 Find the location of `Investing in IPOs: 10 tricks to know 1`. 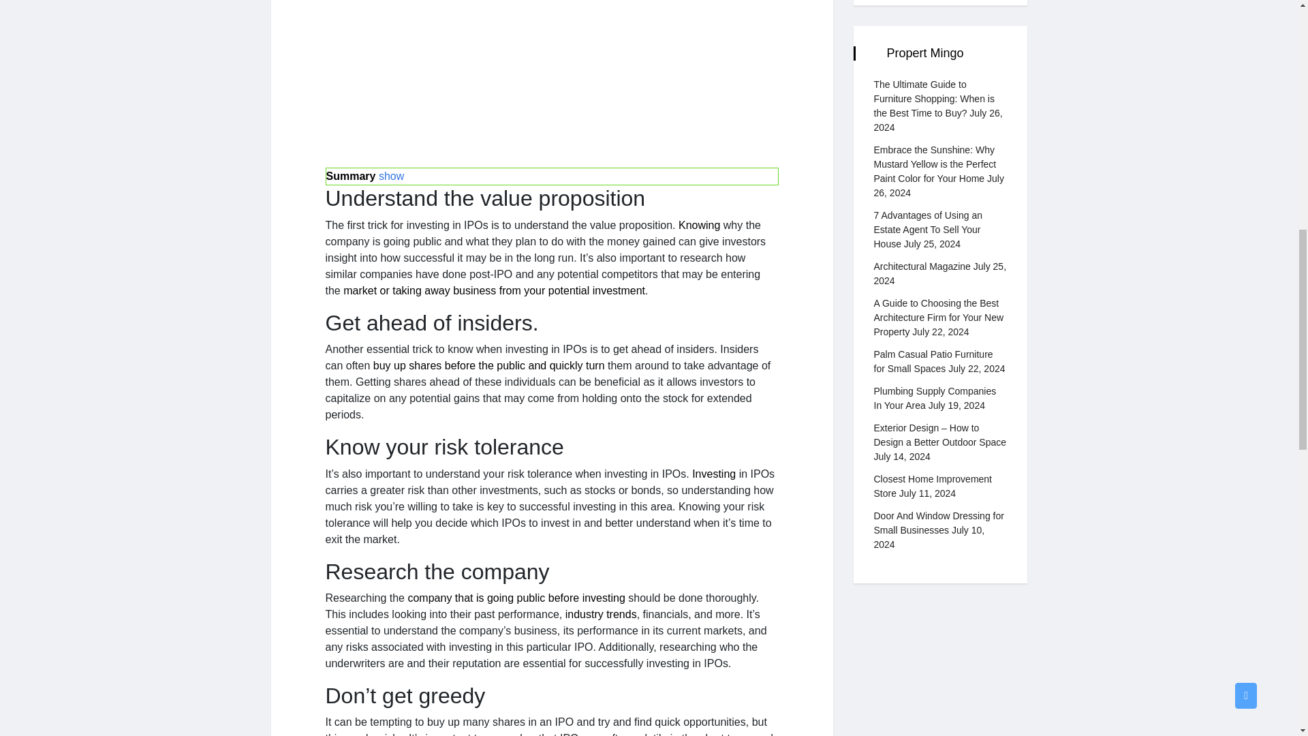

Investing in IPOs: 10 tricks to know 1 is located at coordinates (552, 78).